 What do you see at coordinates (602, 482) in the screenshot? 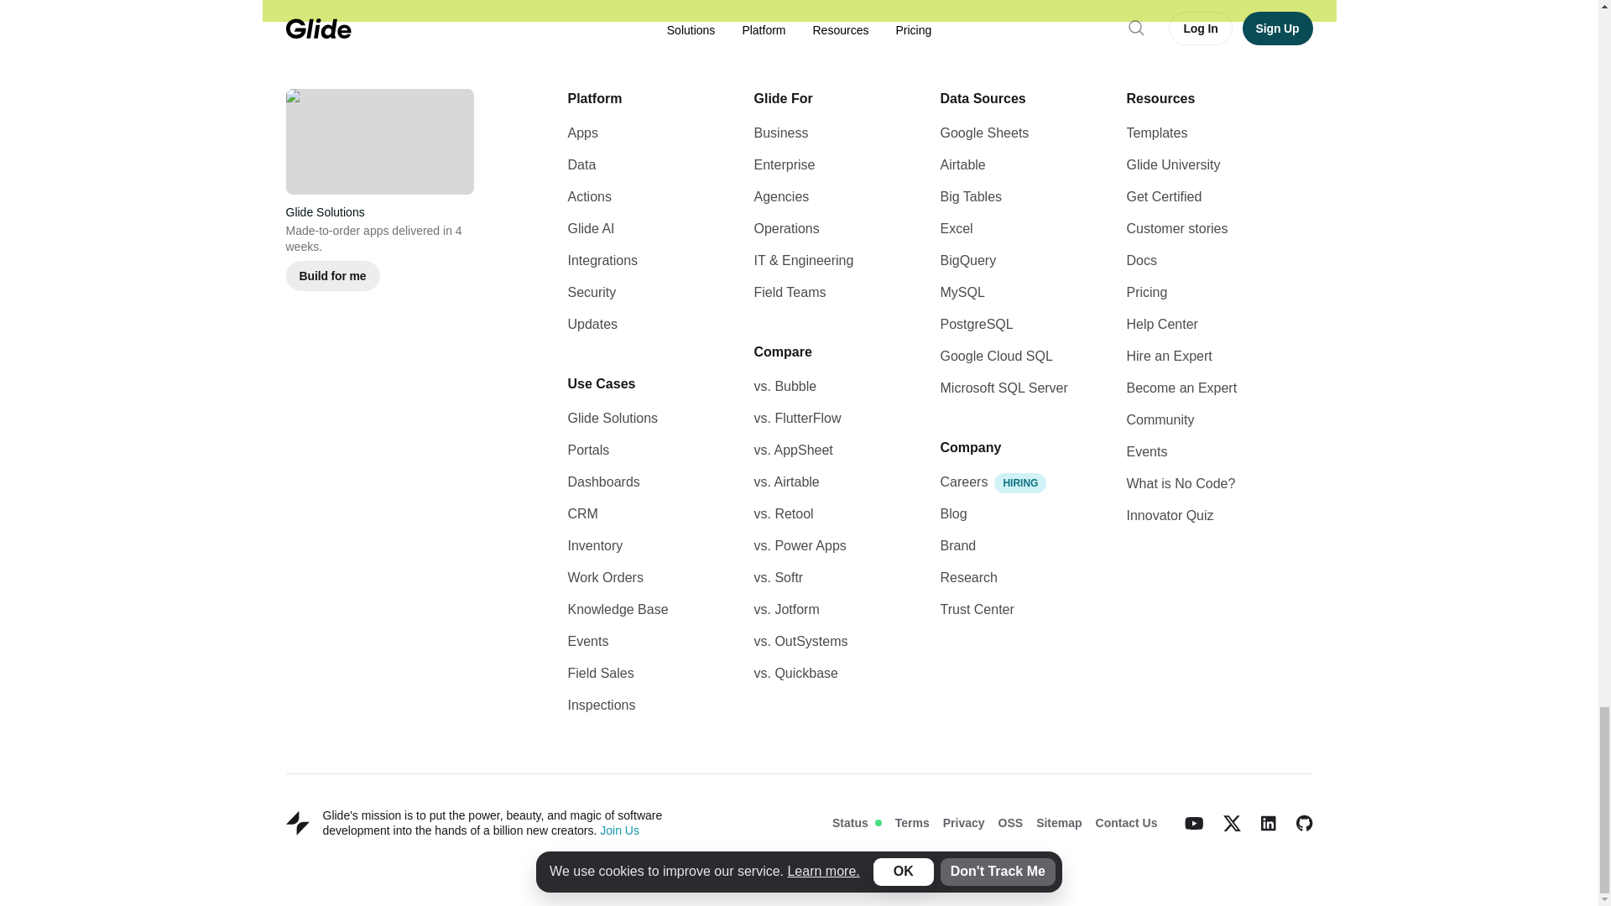
I see `Dashboards` at bounding box center [602, 482].